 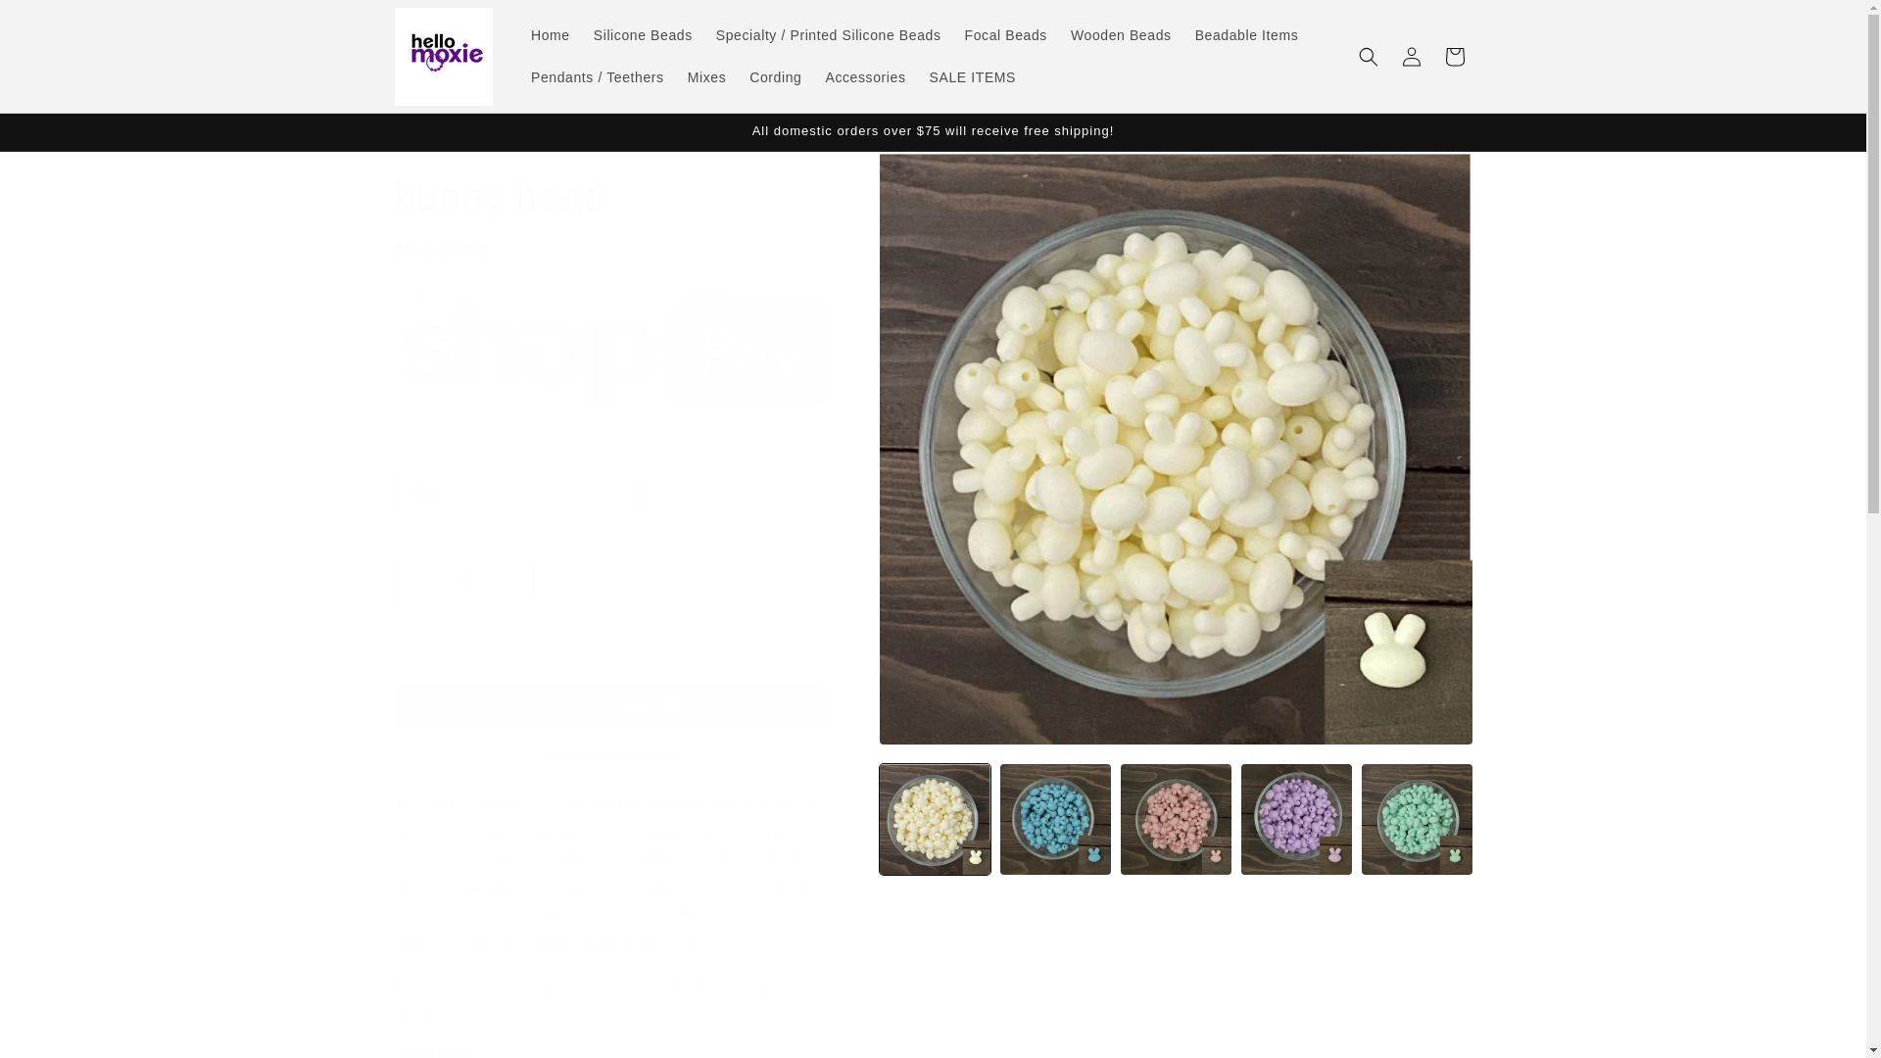 What do you see at coordinates (643, 35) in the screenshot?
I see `Silicone Beads` at bounding box center [643, 35].